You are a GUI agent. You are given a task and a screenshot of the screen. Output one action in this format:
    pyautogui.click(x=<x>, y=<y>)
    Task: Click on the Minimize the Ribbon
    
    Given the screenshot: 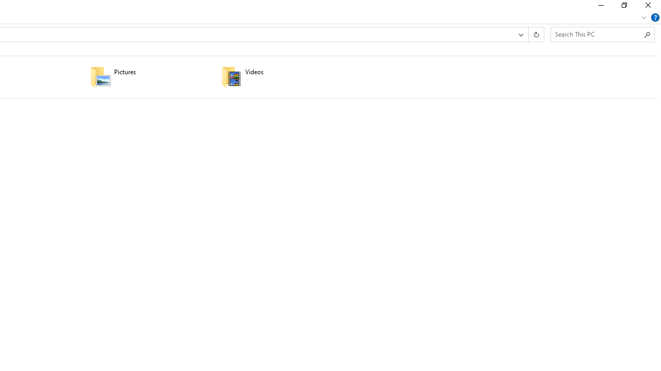 What is the action you would take?
    pyautogui.click(x=644, y=18)
    